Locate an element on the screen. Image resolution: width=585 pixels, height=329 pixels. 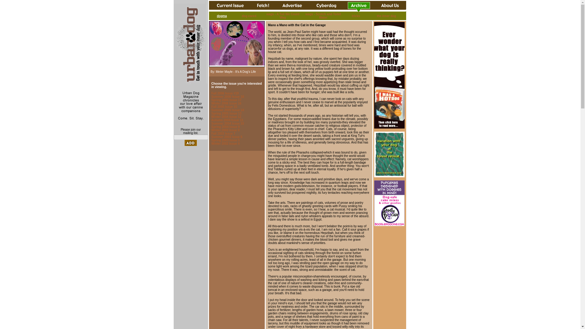
Spring 2004 Issue 9 is located at coordinates (225, 127).